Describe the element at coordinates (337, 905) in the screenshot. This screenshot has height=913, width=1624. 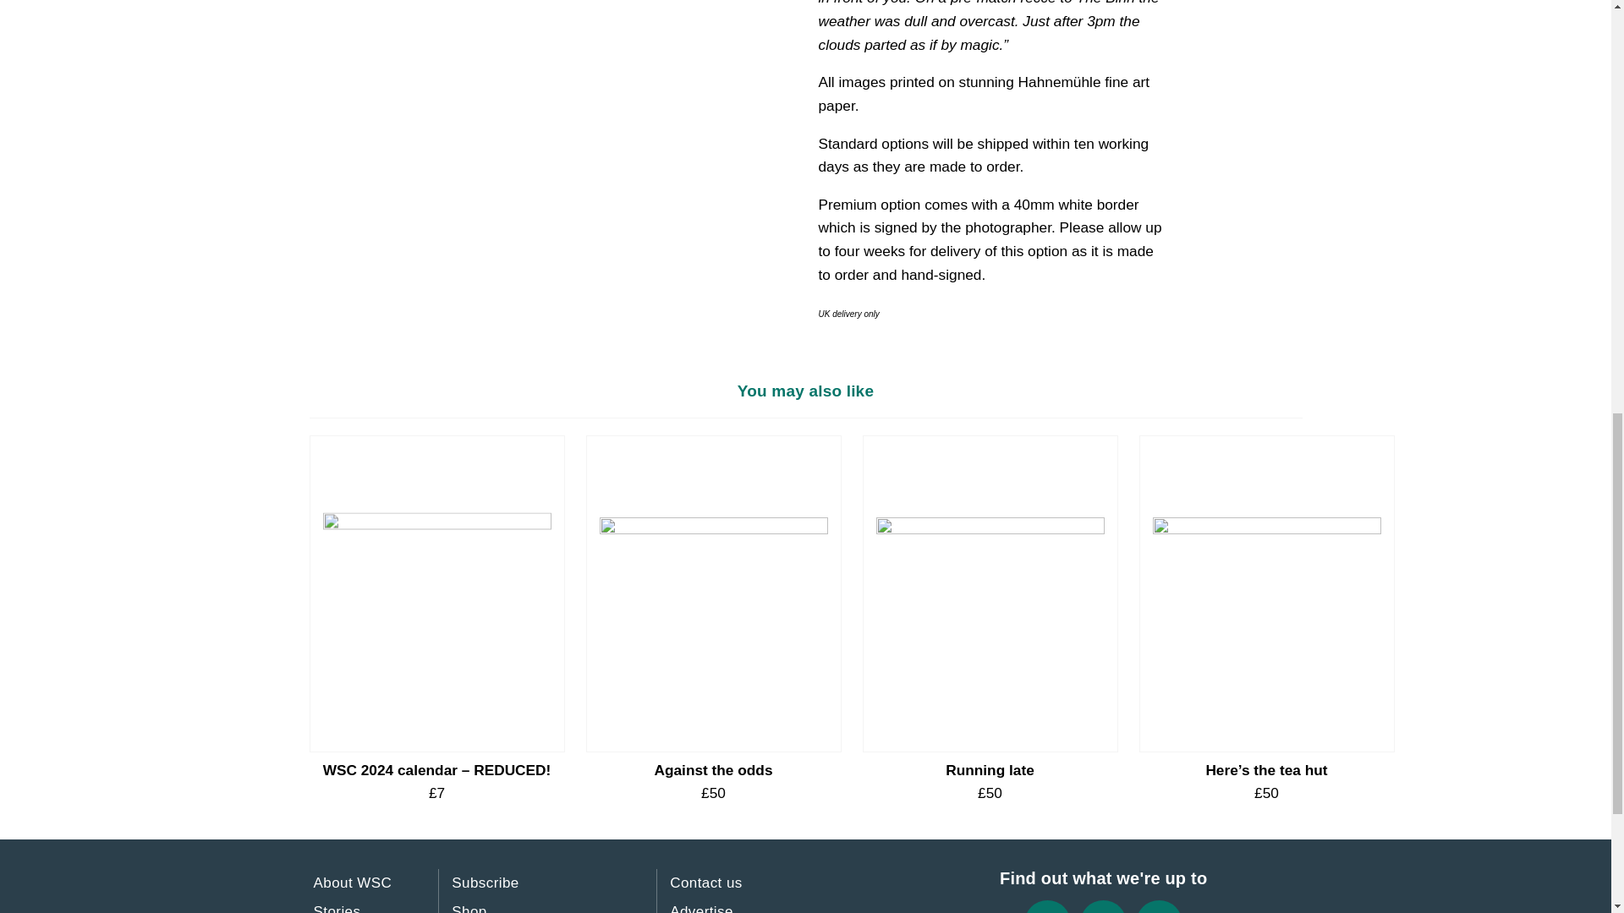
I see `Stories` at that location.